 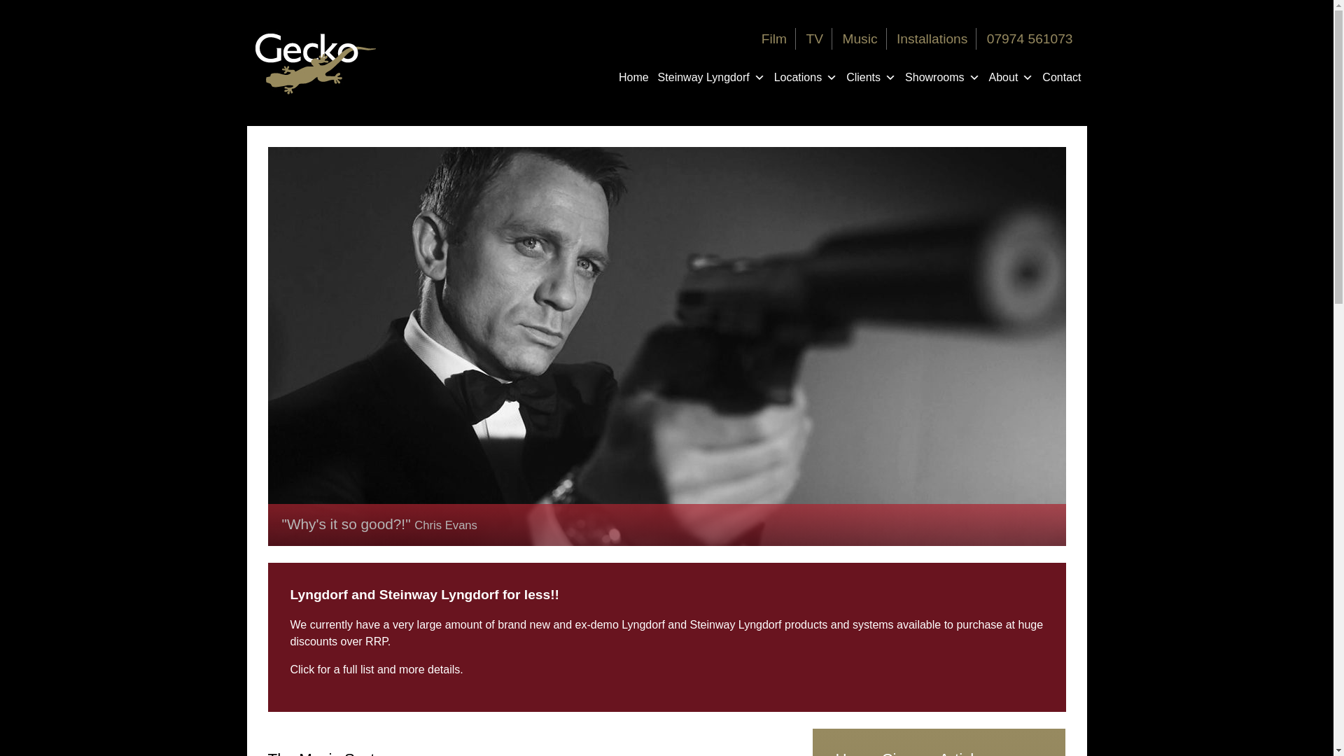 I want to click on Music, so click(x=860, y=38).